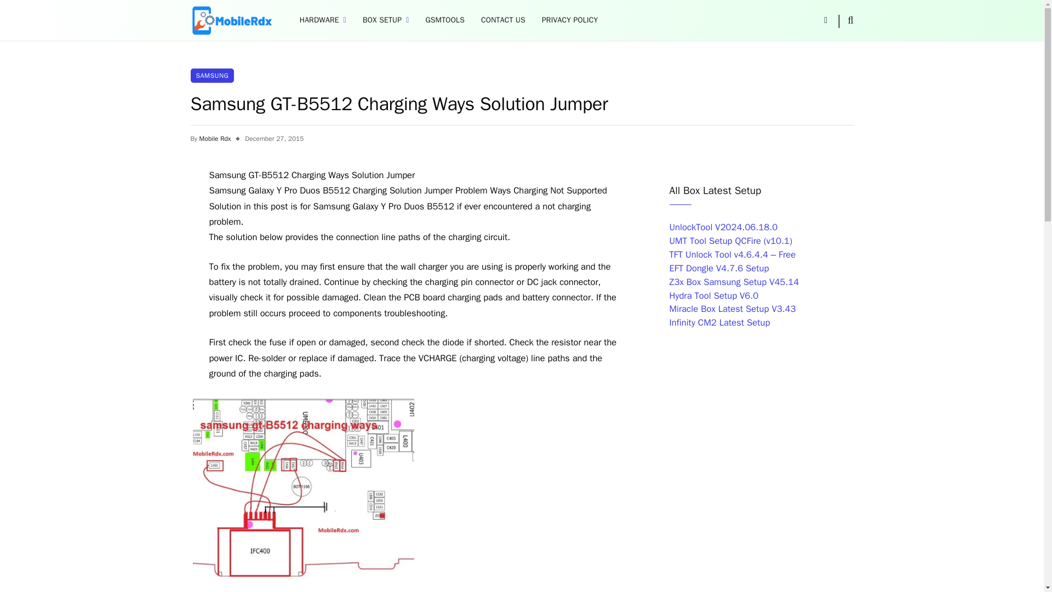  What do you see at coordinates (215, 139) in the screenshot?
I see `Mobile Rdx` at bounding box center [215, 139].